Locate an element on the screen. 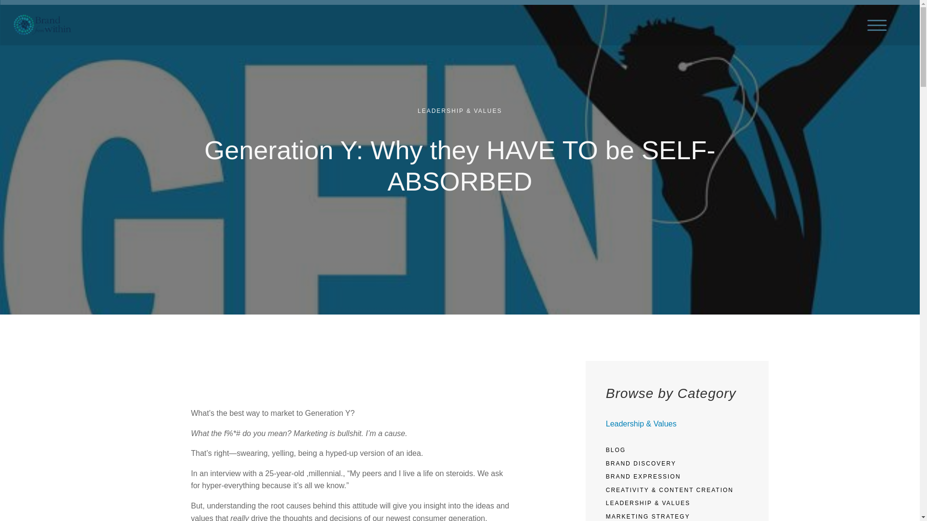 The image size is (927, 521). BRAND EXPRESSION is located at coordinates (643, 476).